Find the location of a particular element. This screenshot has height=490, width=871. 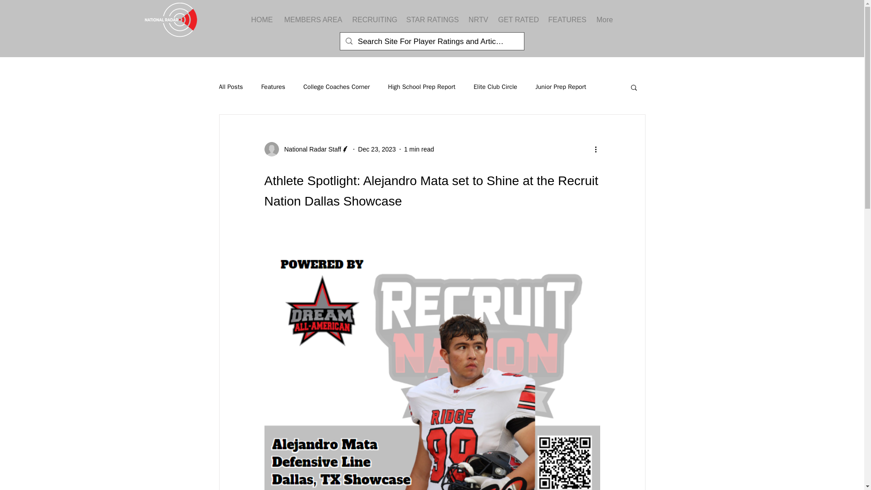

National Radar Staff is located at coordinates (307, 149).